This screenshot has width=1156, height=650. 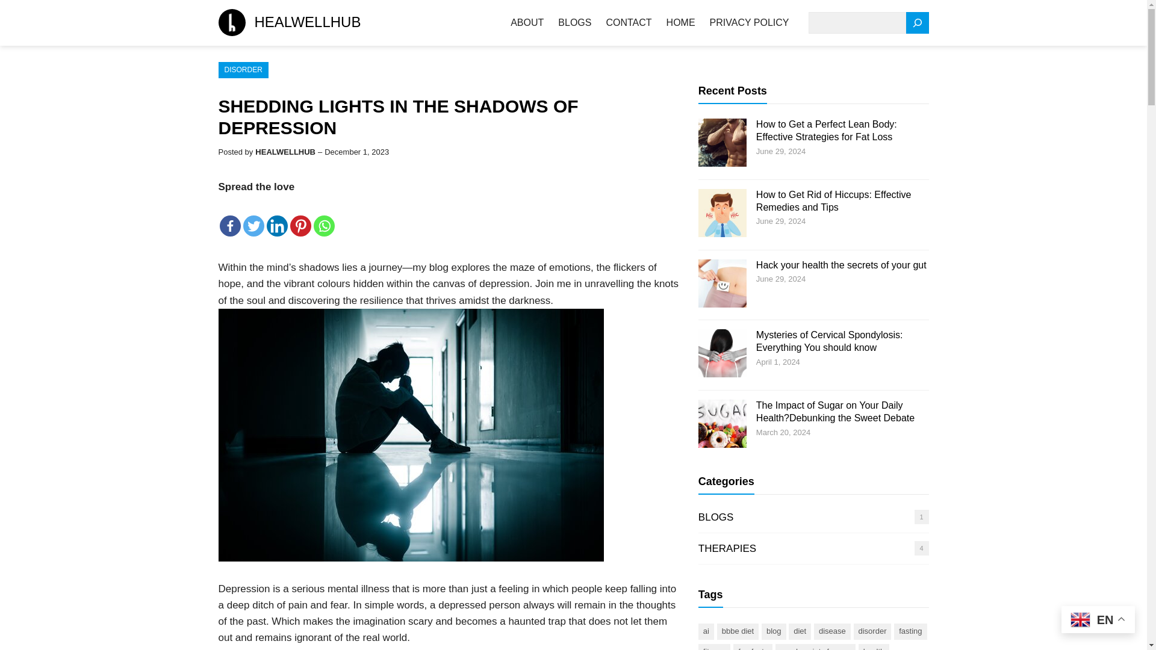 What do you see at coordinates (841, 265) in the screenshot?
I see `Hack your health the secrets of your gut` at bounding box center [841, 265].